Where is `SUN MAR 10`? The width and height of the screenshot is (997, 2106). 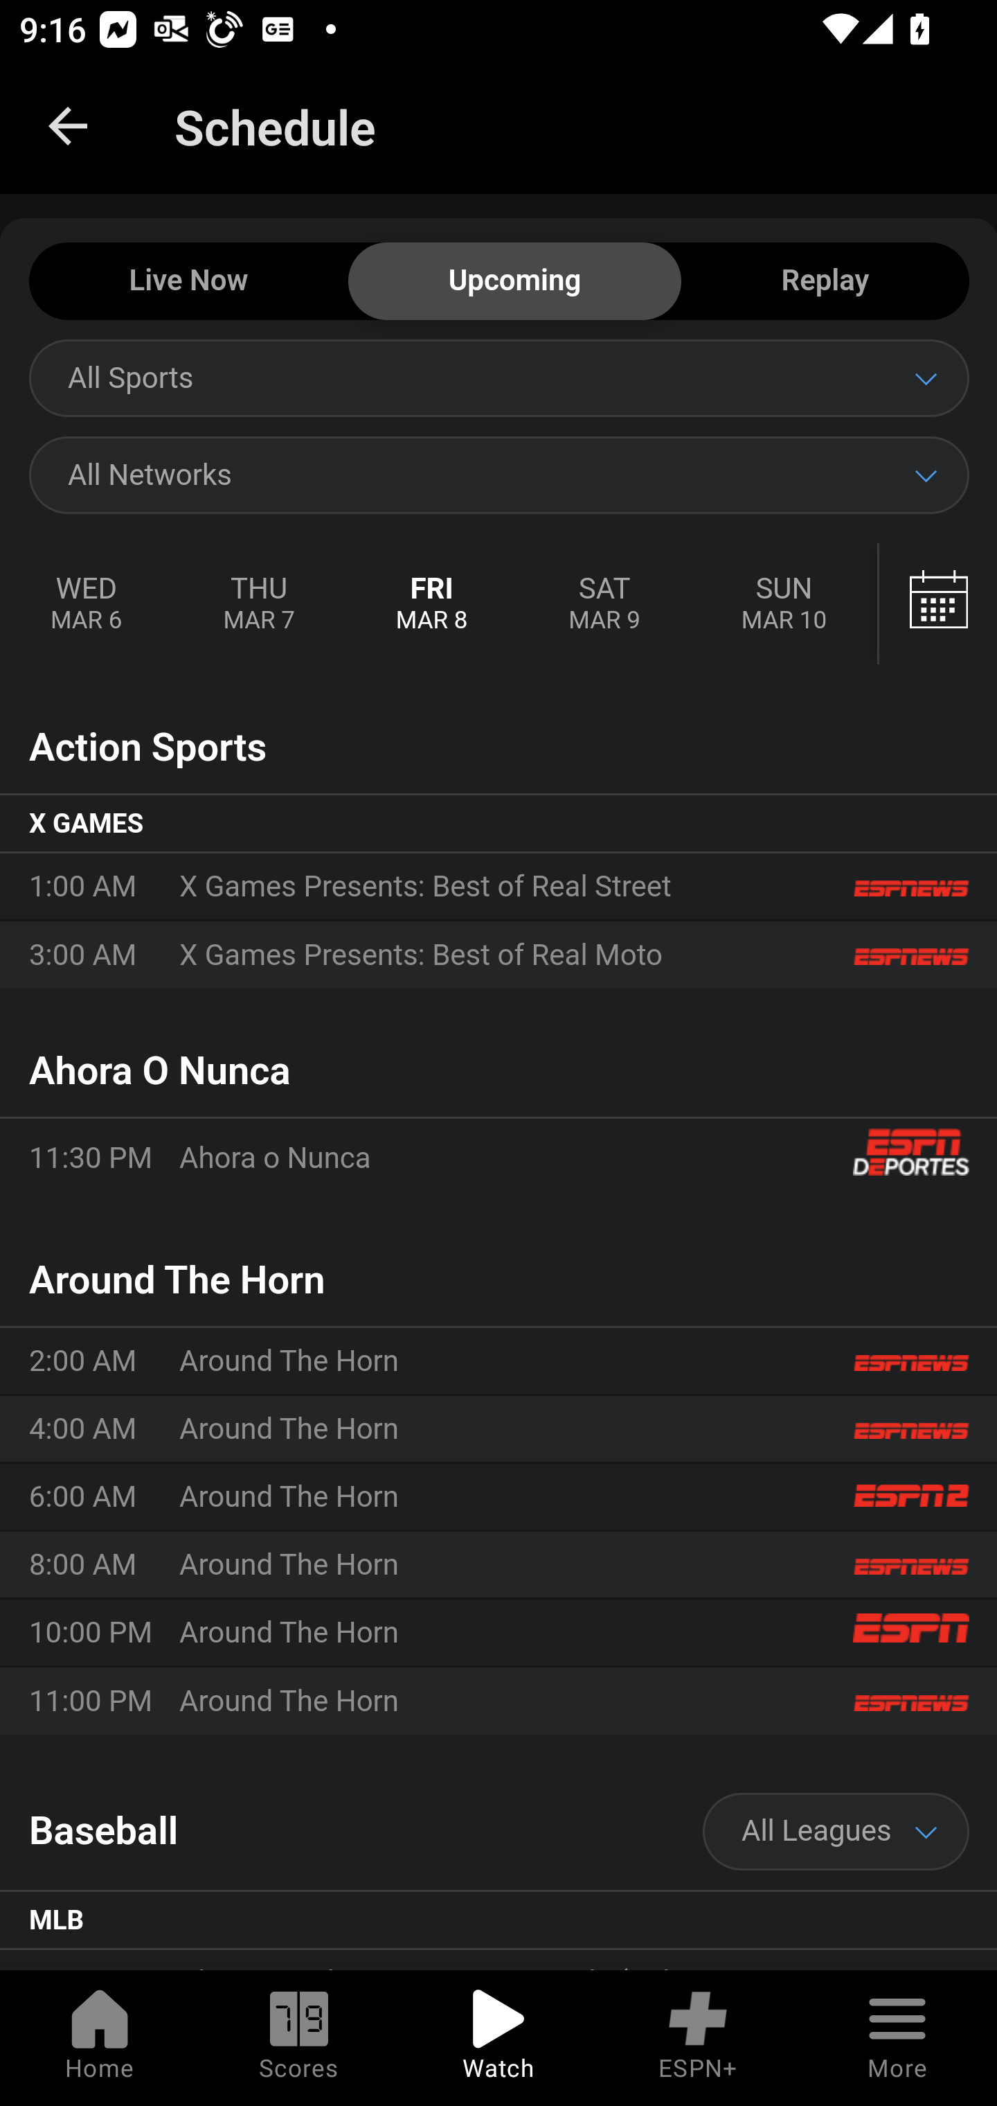
SUN MAR 10 is located at coordinates (784, 604).